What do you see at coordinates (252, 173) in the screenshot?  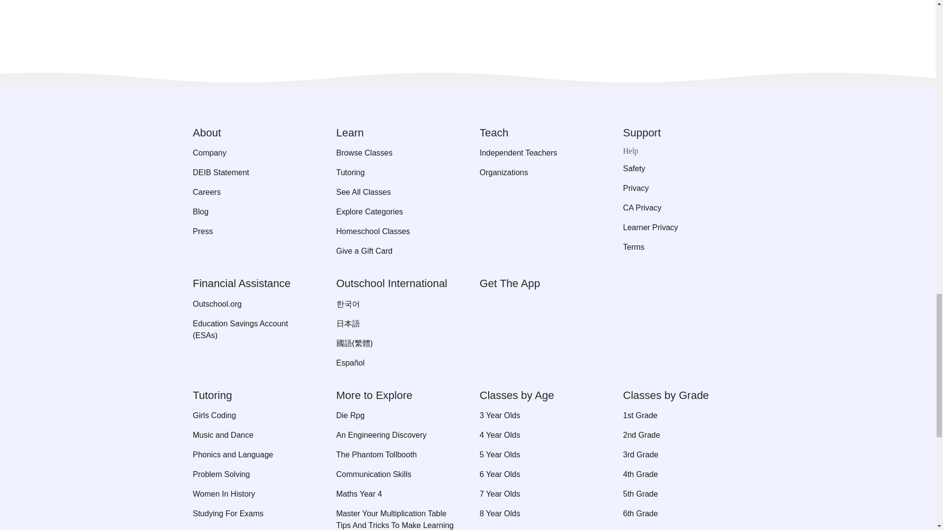 I see `DEIB Statement` at bounding box center [252, 173].